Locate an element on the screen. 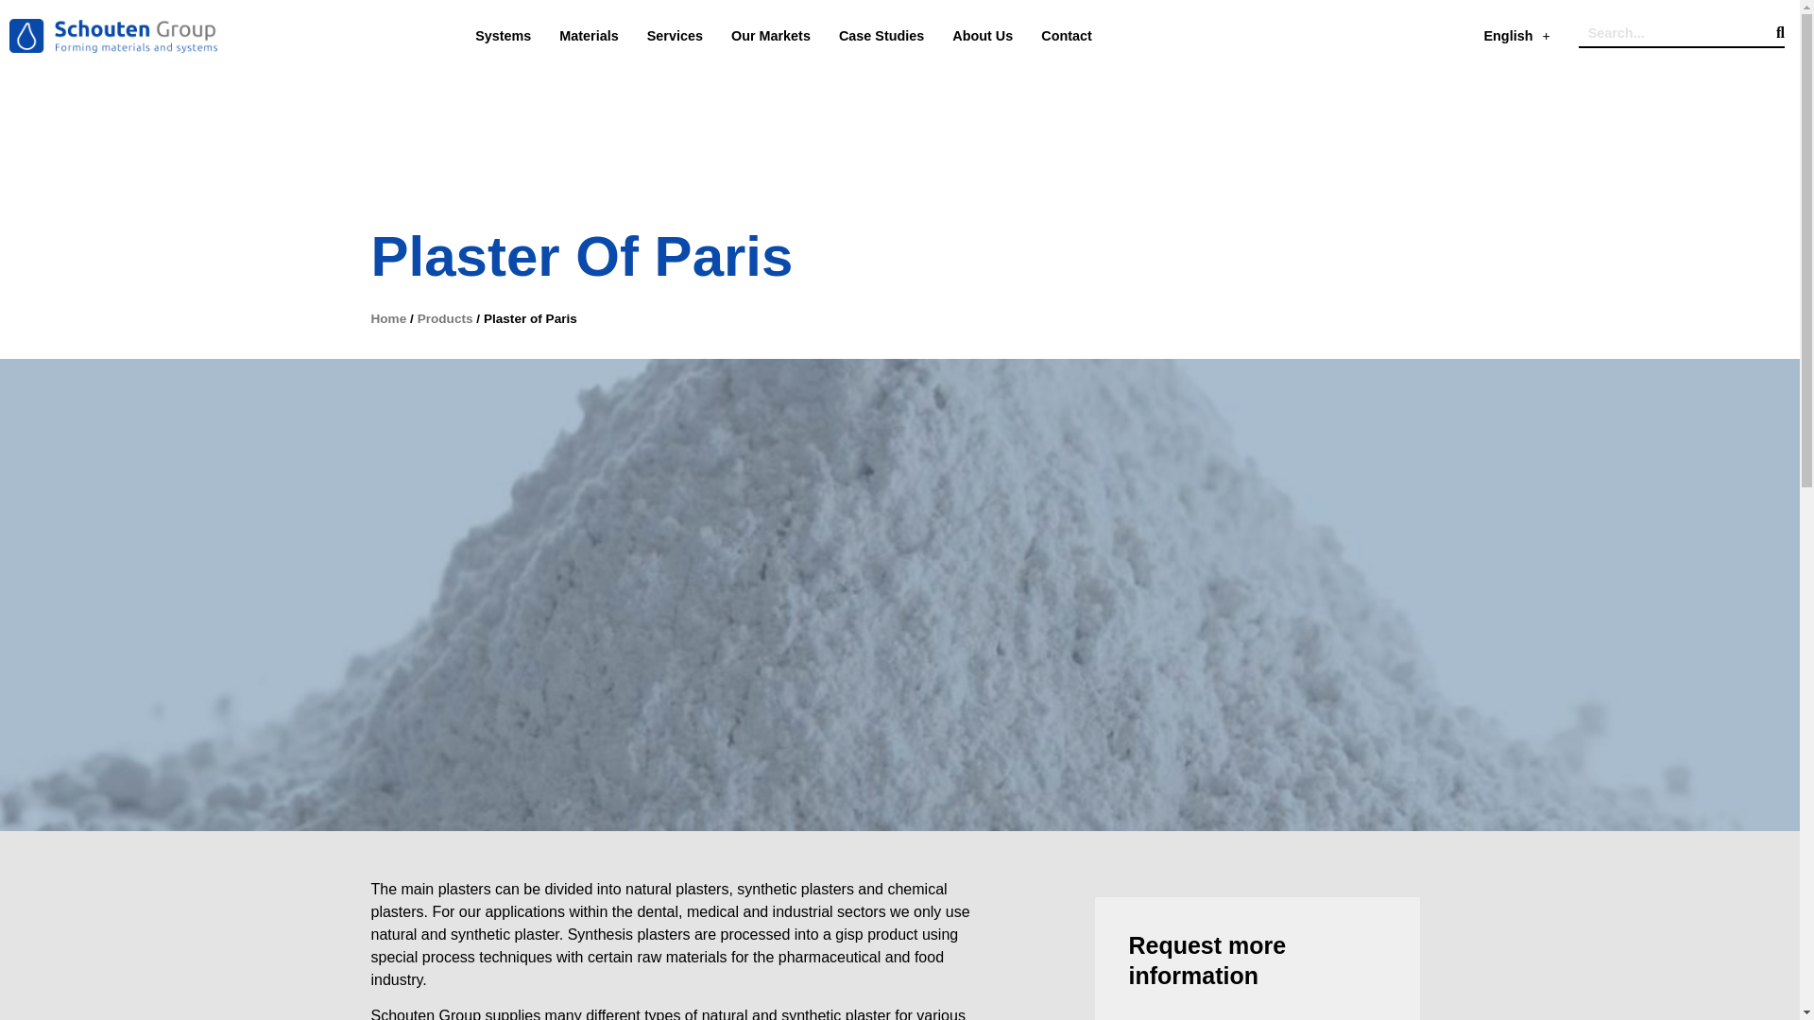  Contact is located at coordinates (1066, 36).